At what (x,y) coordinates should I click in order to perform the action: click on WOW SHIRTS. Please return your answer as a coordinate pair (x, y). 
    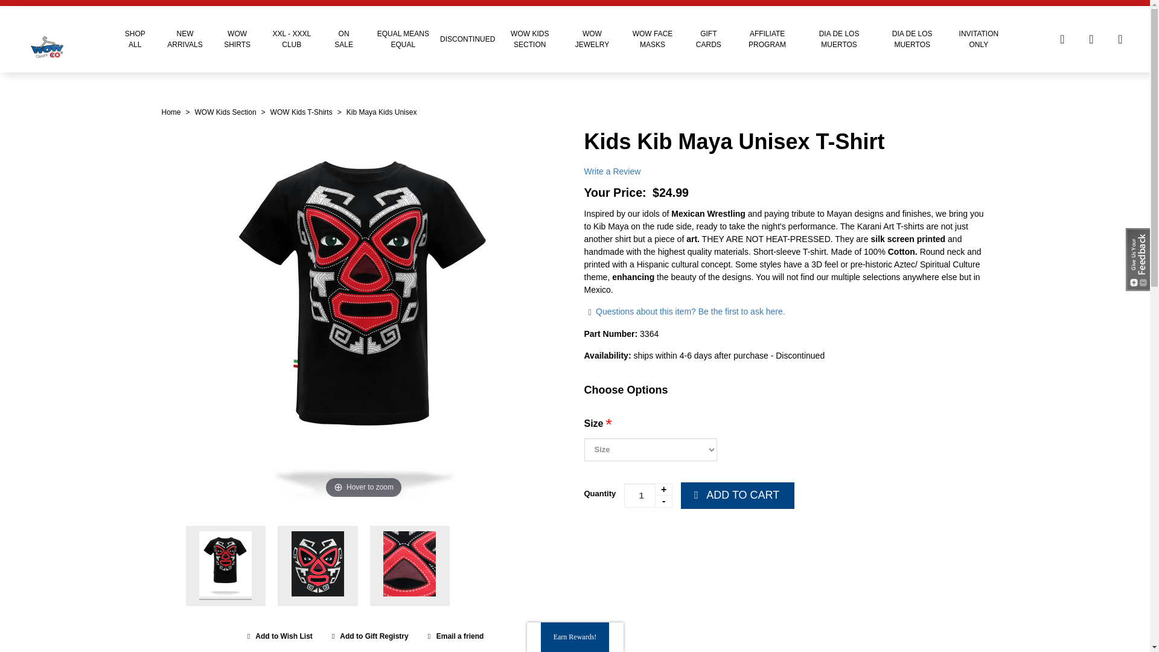
    Looking at the image, I should click on (237, 39).